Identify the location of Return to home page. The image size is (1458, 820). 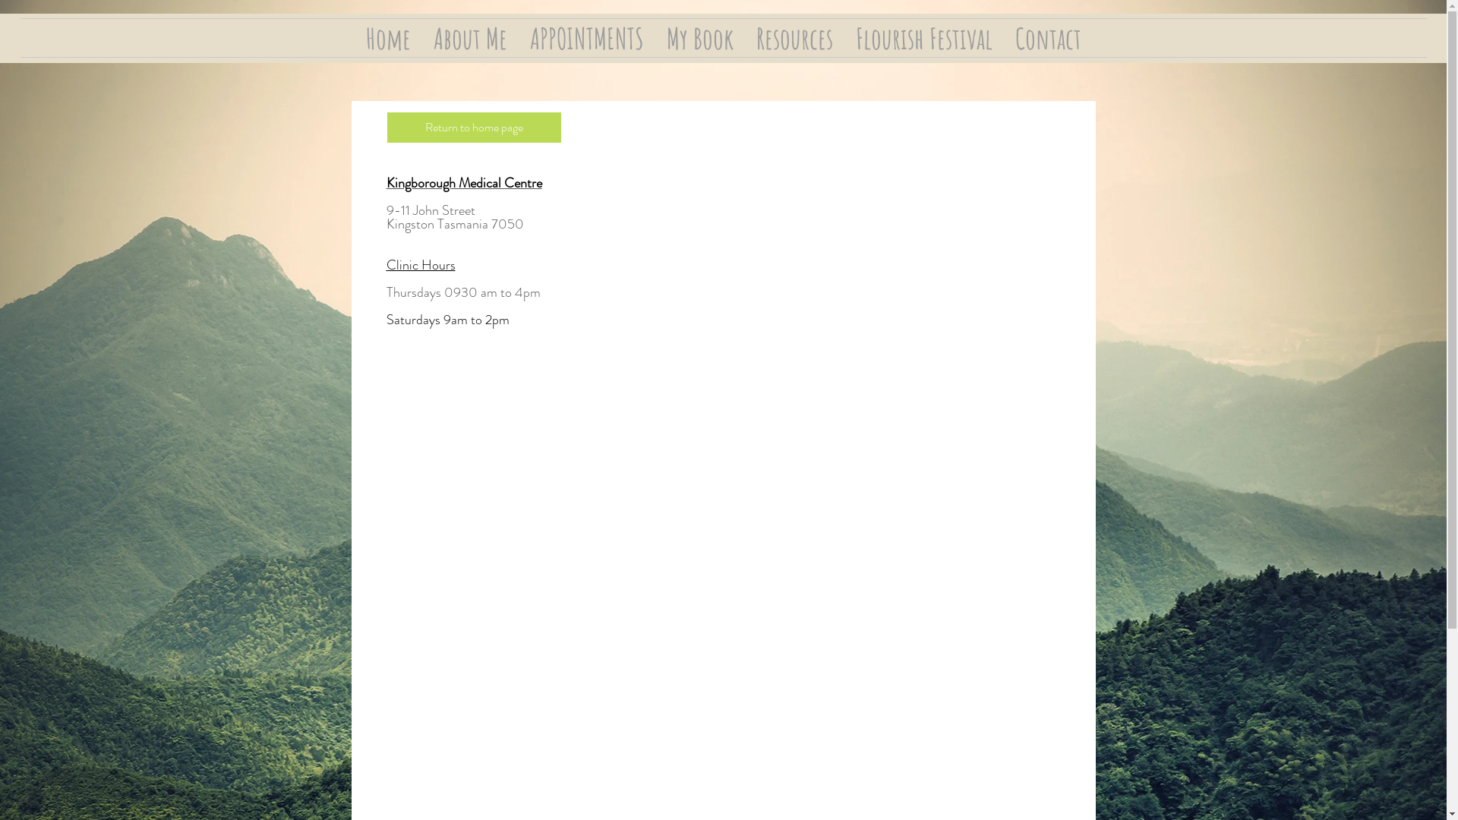
(474, 128).